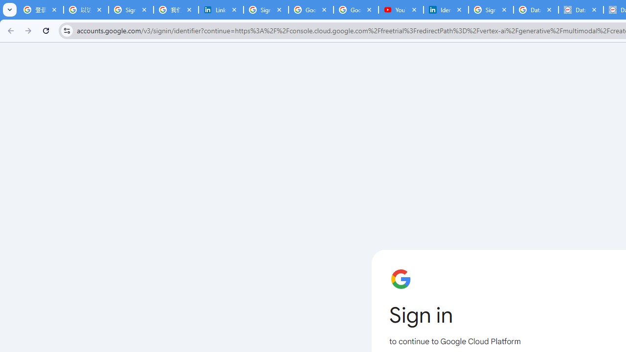 This screenshot has width=626, height=352. I want to click on Sign in - Google Accounts, so click(491, 10).